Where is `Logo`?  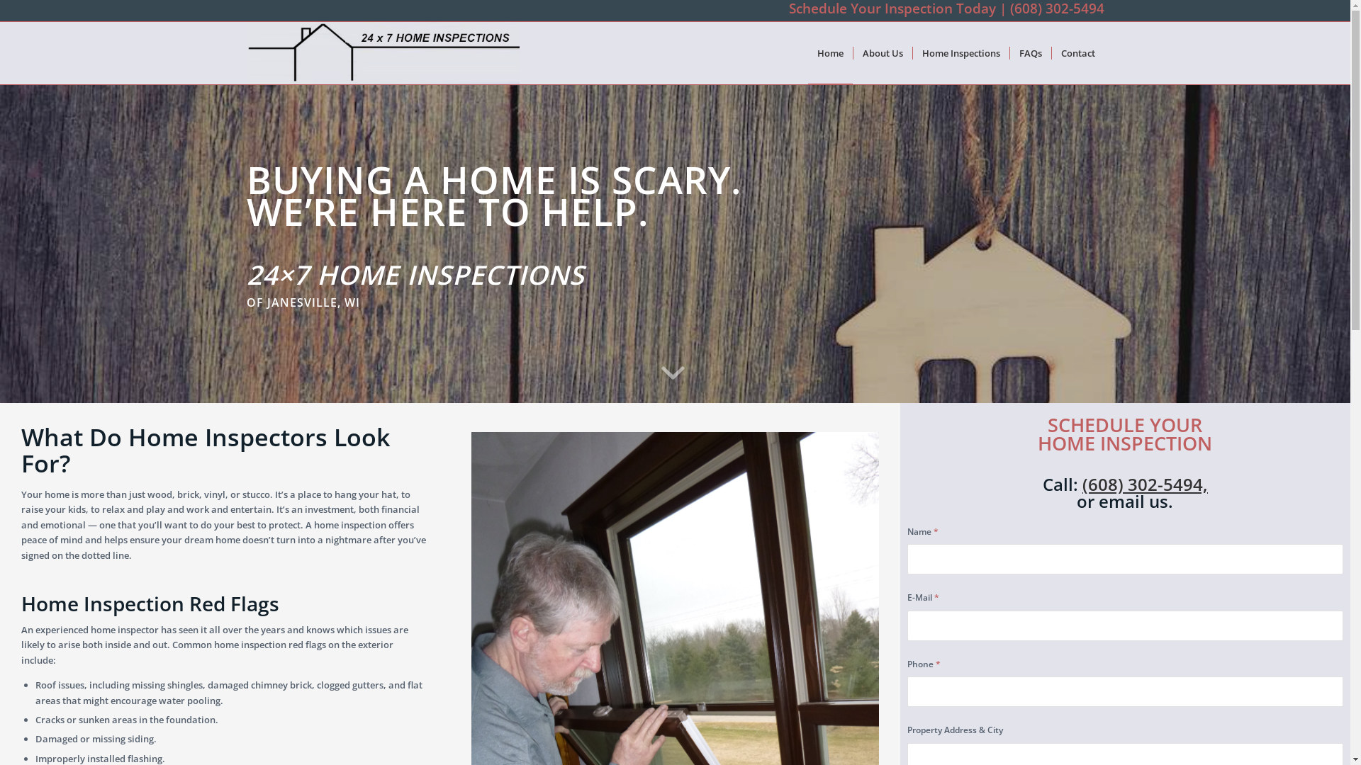 Logo is located at coordinates (383, 53).